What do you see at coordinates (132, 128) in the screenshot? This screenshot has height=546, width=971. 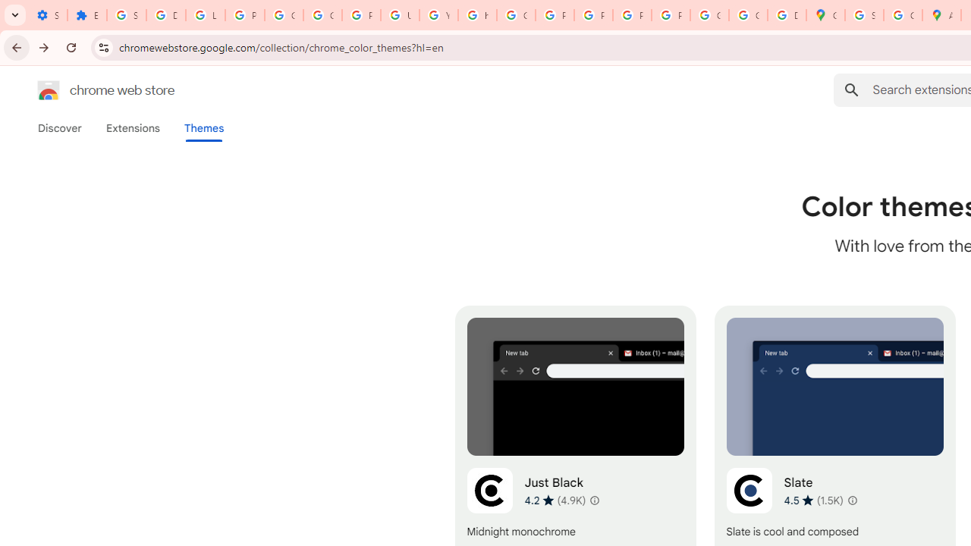 I see `Extensions` at bounding box center [132, 128].